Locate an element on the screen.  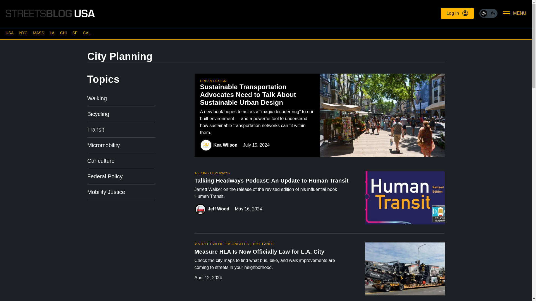
Federal Policy is located at coordinates (105, 176).